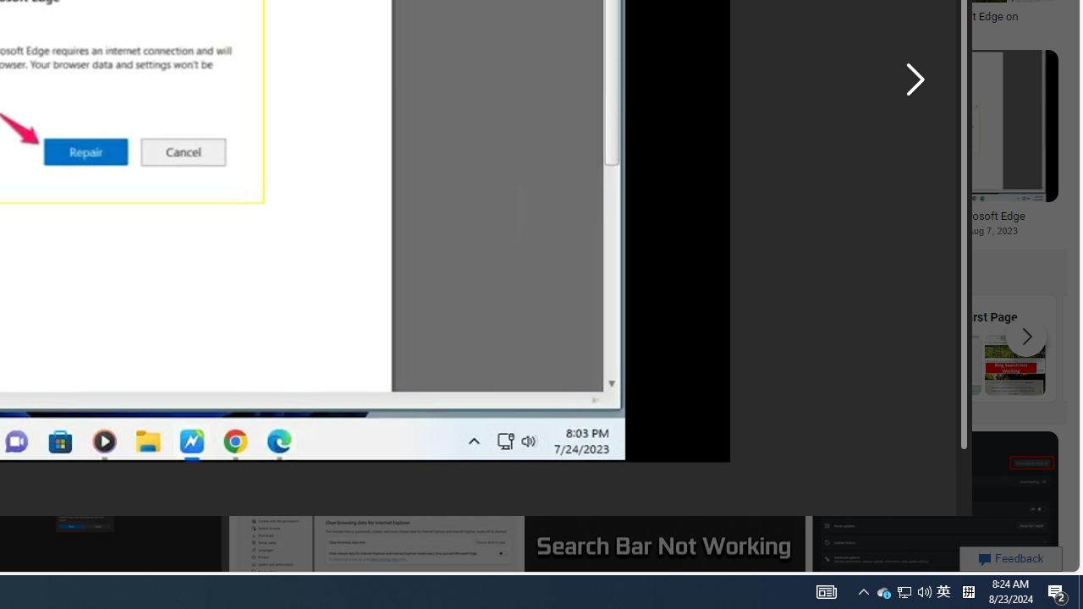  I want to click on Exact, so click(373, 348).